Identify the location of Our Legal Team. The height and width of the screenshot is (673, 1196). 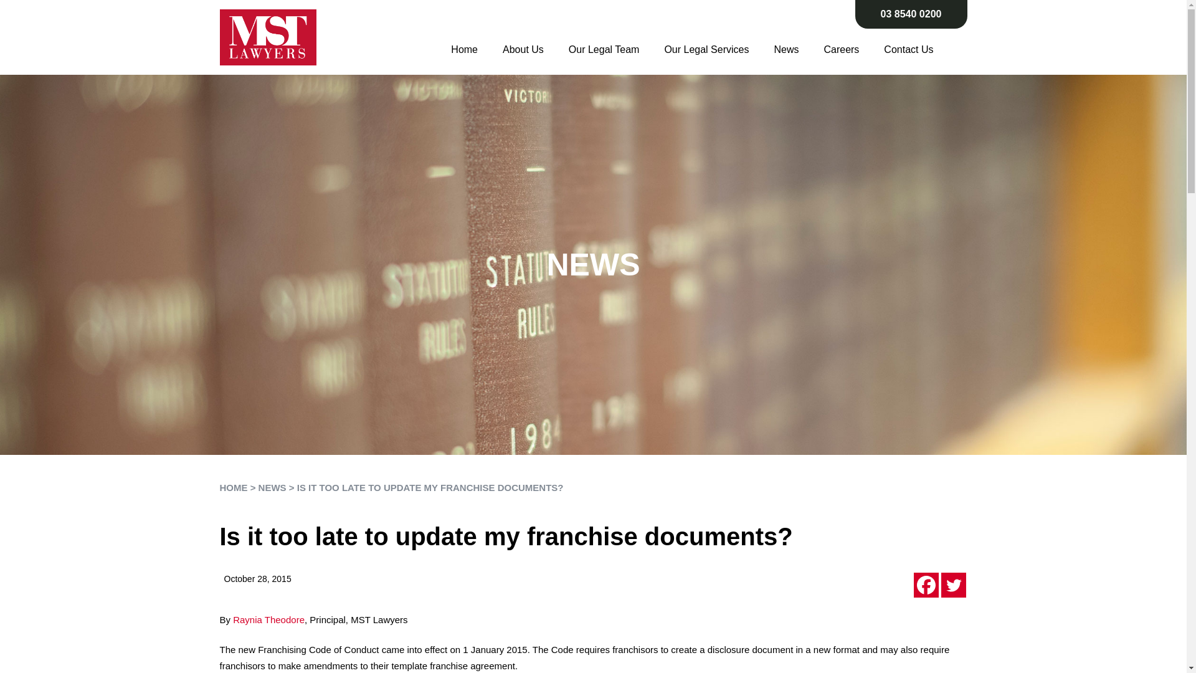
(604, 37).